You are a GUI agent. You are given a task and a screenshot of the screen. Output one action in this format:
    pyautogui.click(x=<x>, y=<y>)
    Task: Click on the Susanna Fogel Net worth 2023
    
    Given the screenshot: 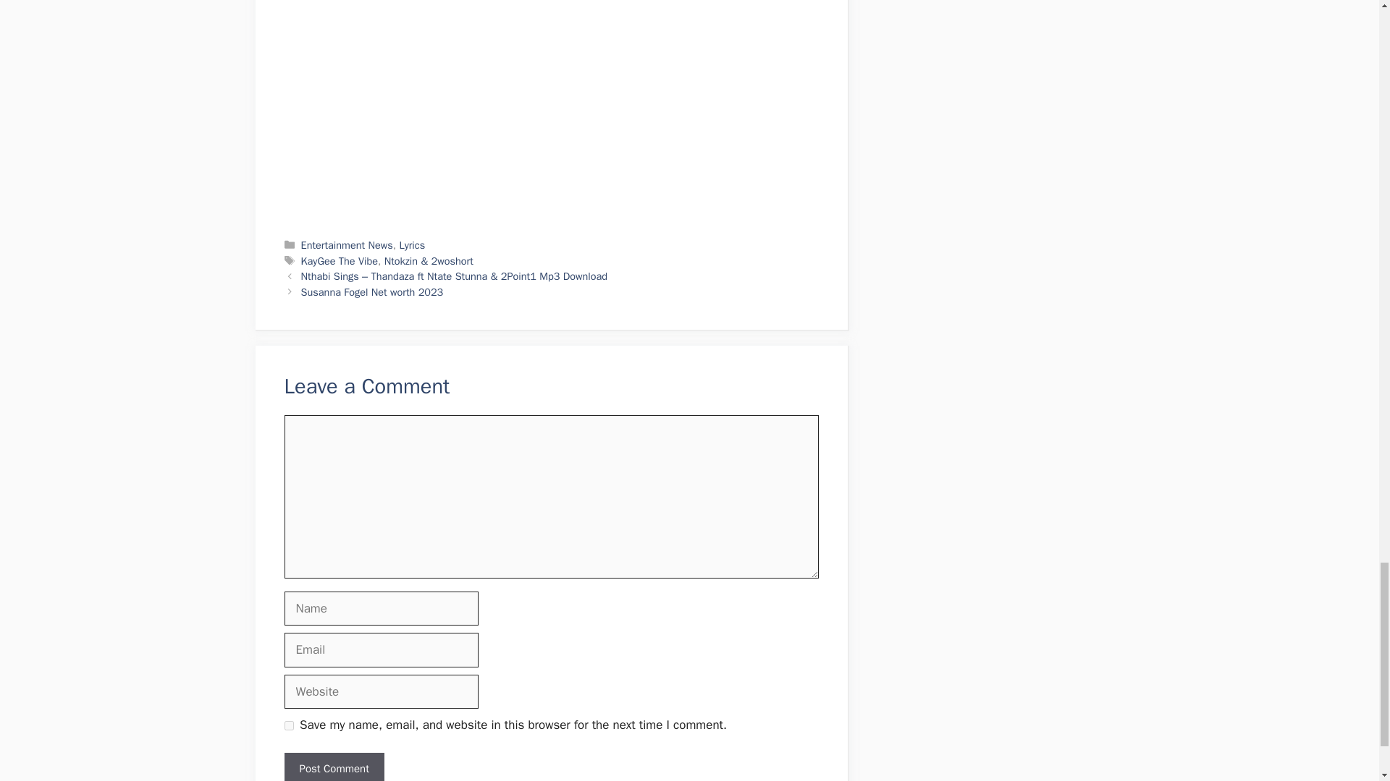 What is the action you would take?
    pyautogui.click(x=372, y=292)
    